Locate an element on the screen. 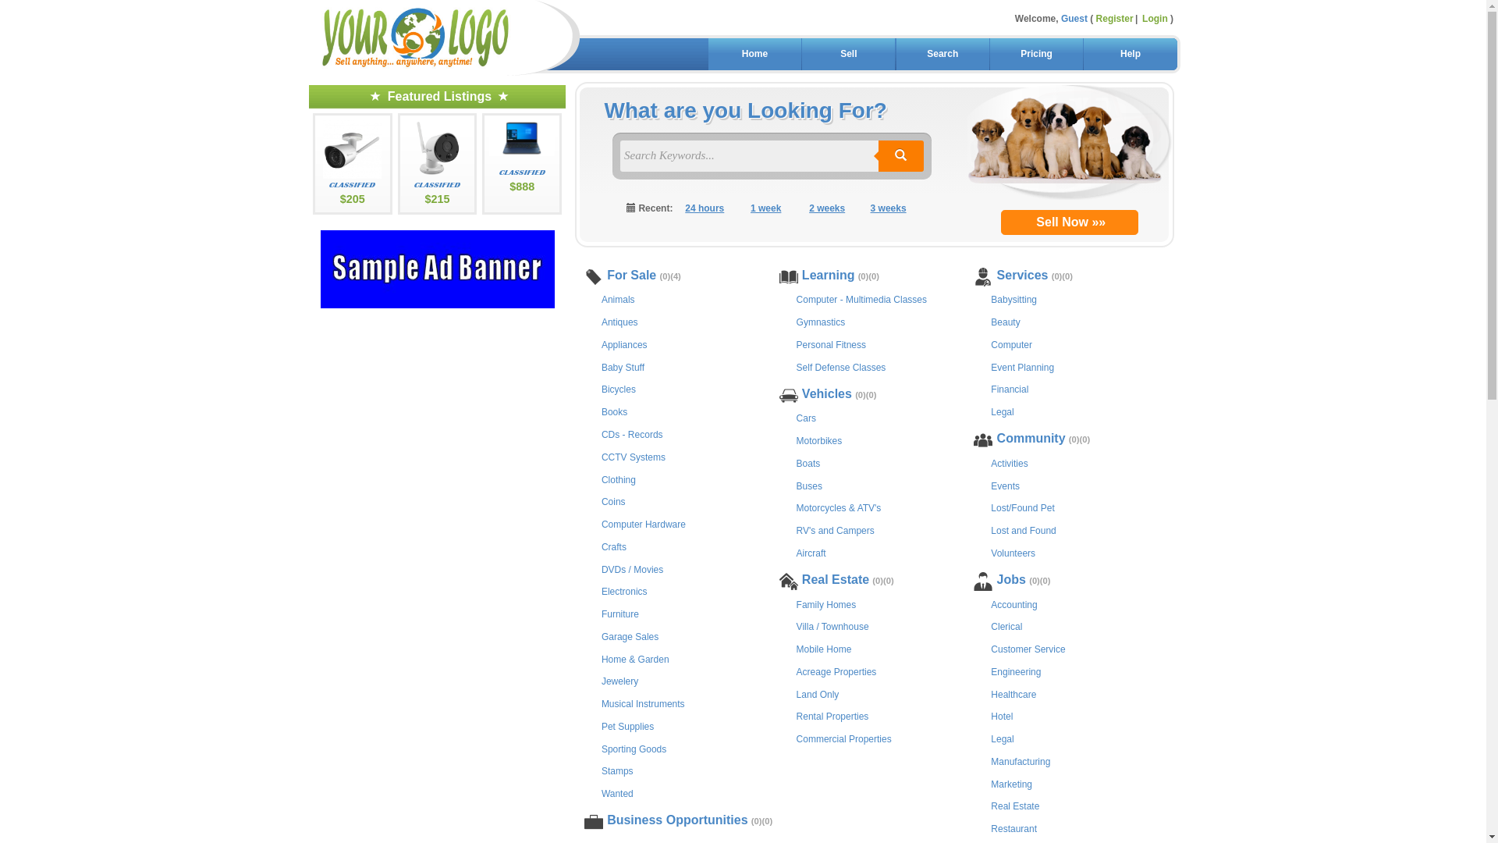 The height and width of the screenshot is (843, 1498). Australia's No1 Online Marketplace is located at coordinates (416, 37).